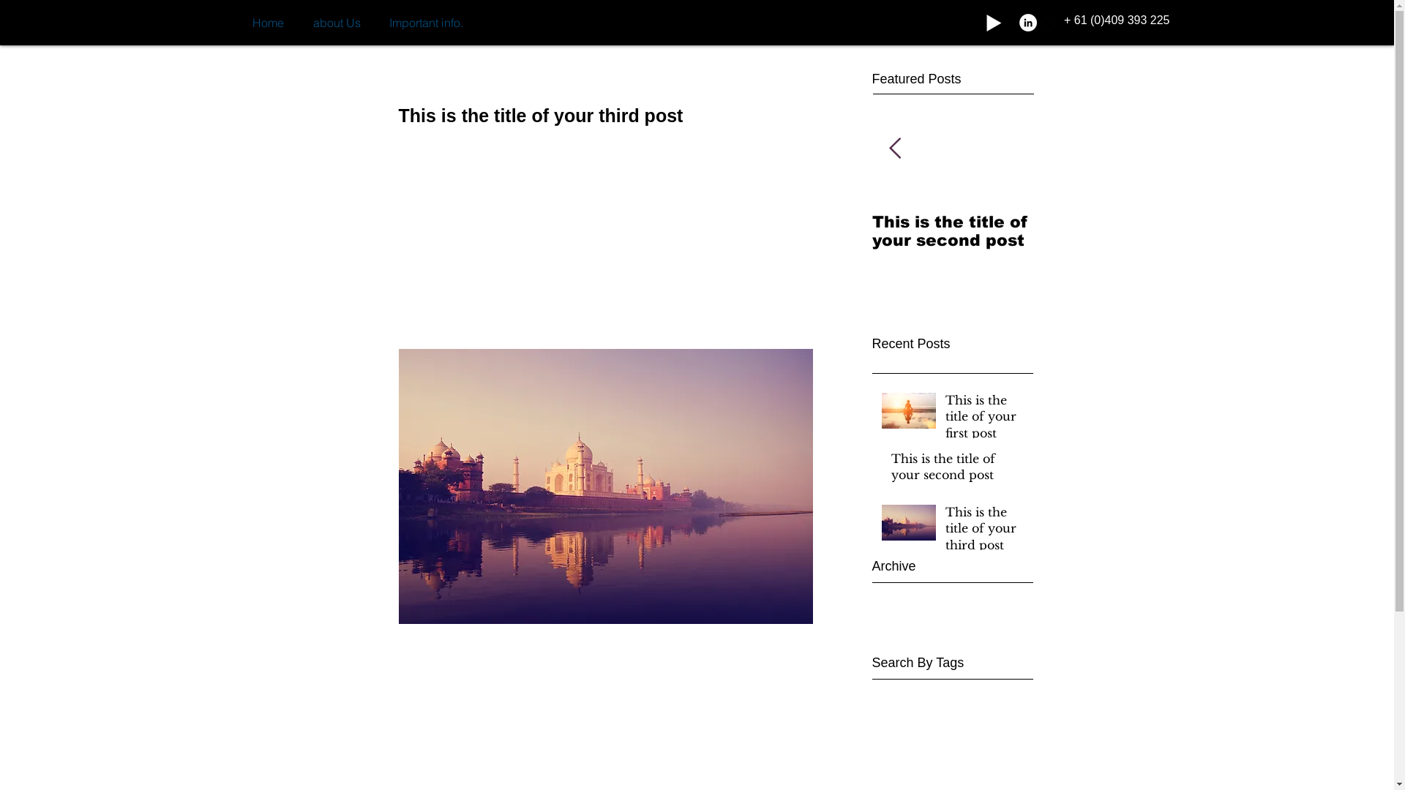 This screenshot has width=1405, height=790. Describe the element at coordinates (985, 531) in the screenshot. I see `This is the title of your third post` at that location.